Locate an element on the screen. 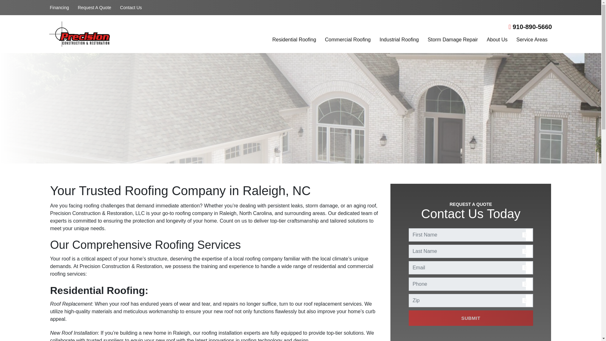  Request A Quote is located at coordinates (94, 8).